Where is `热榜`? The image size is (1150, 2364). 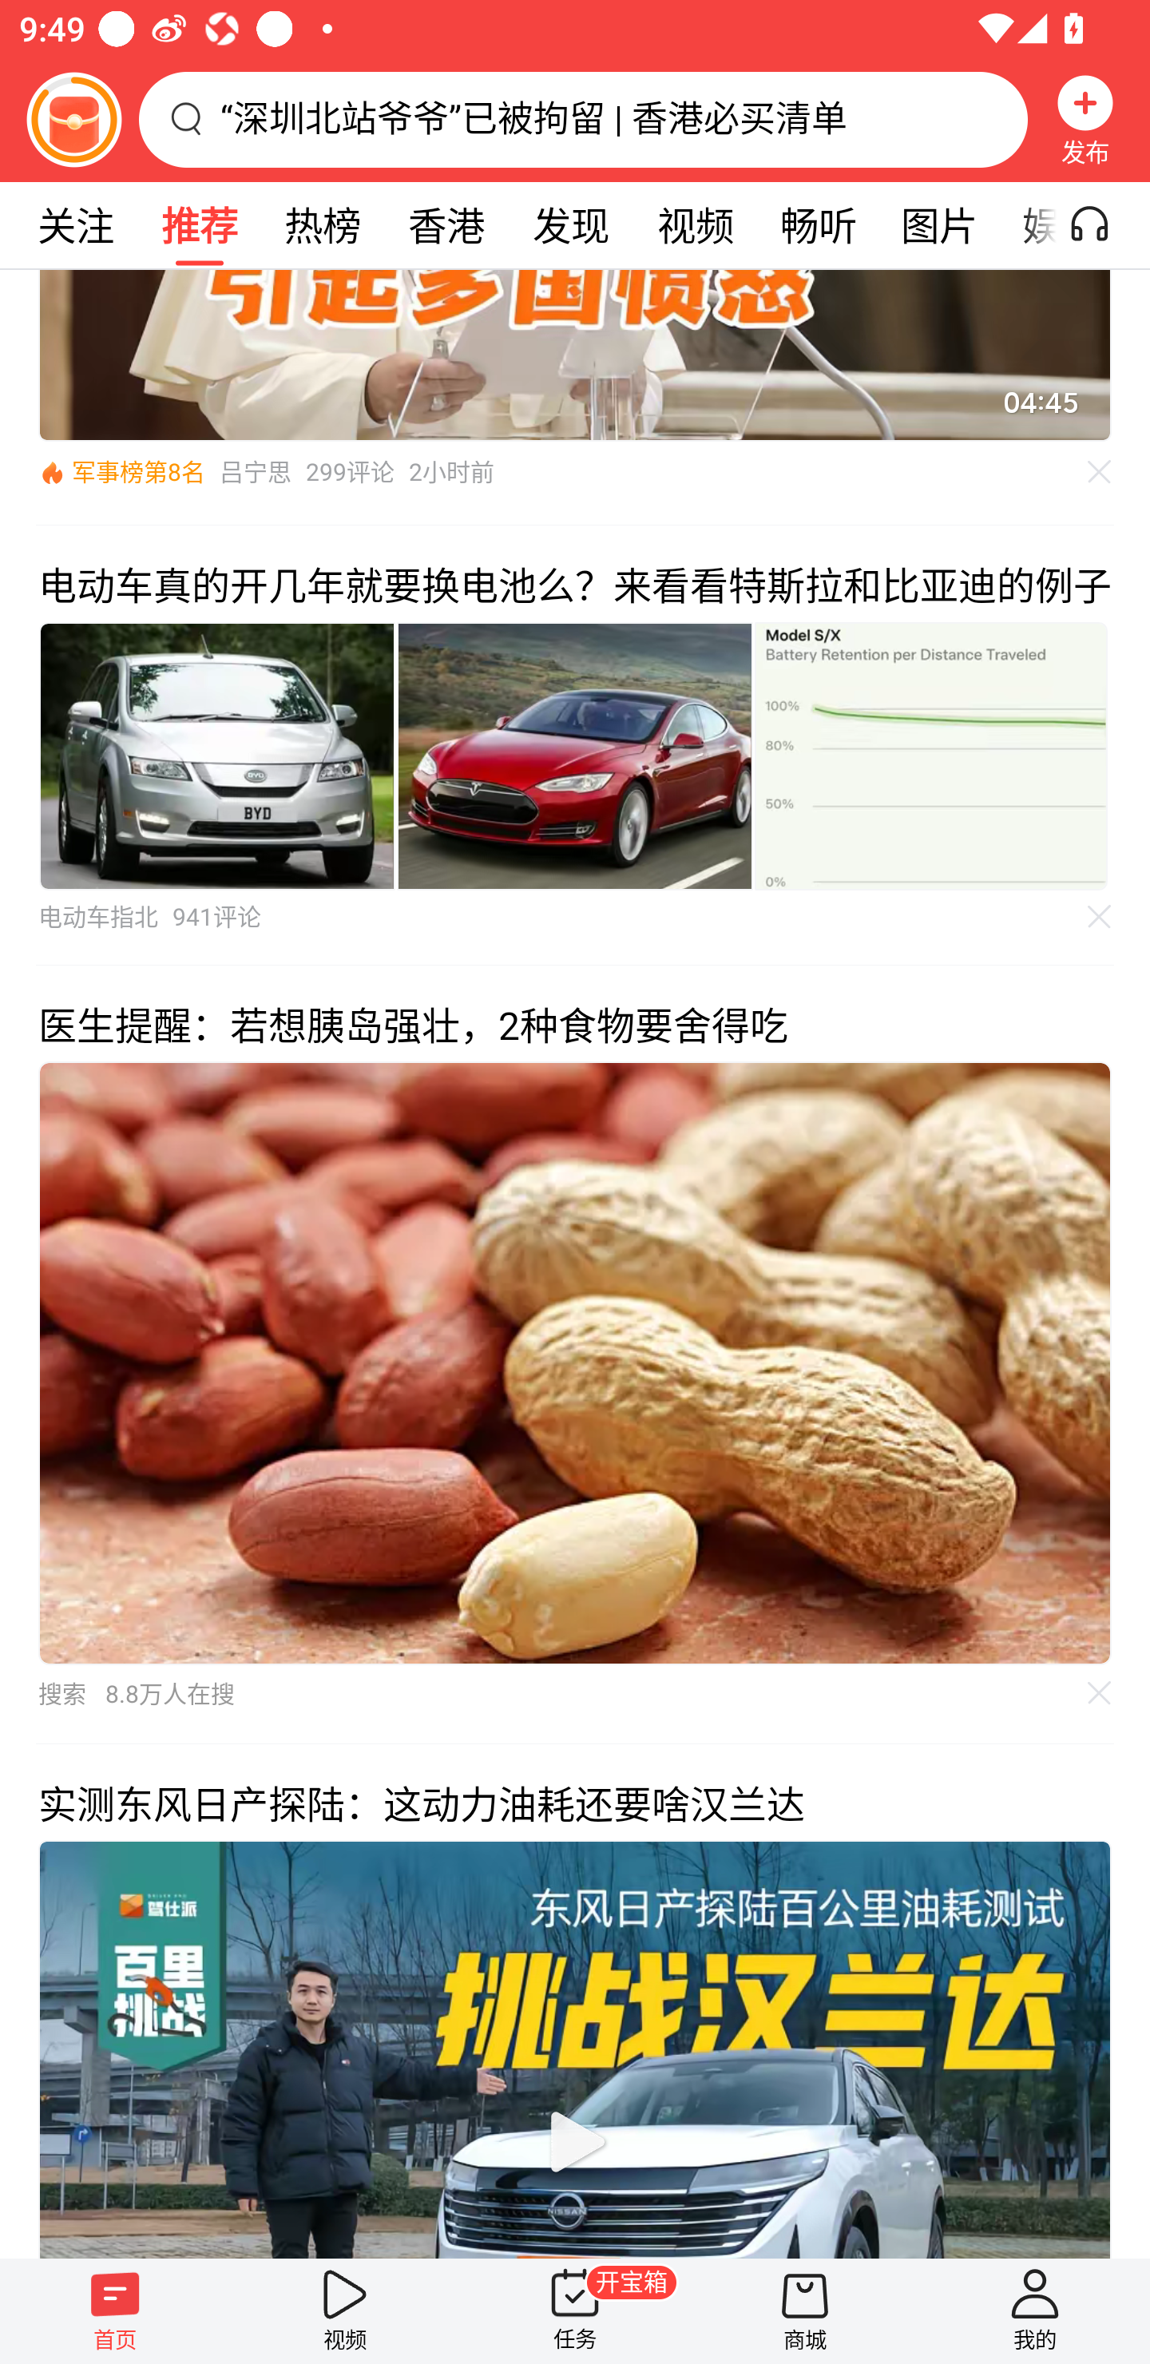
热榜 is located at coordinates (322, 225).